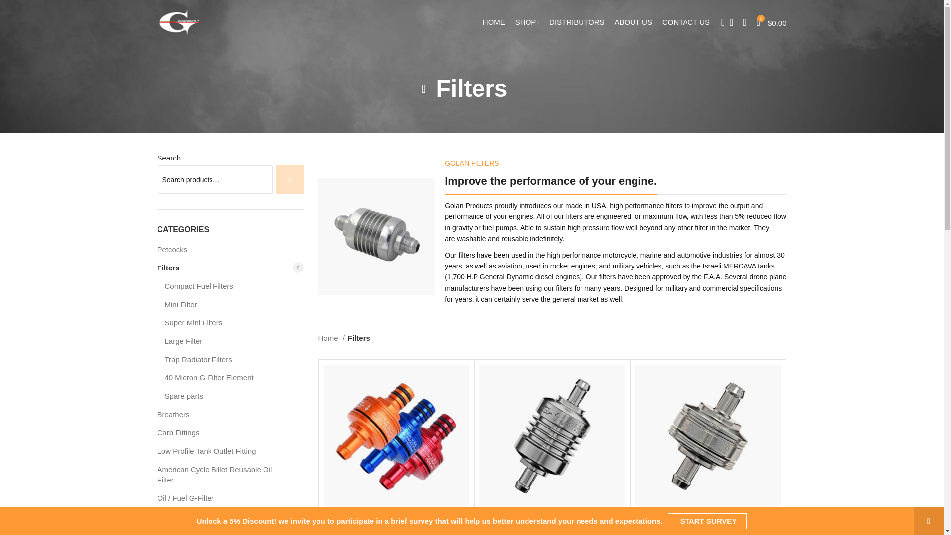 This screenshot has height=535, width=951. Describe the element at coordinates (228, 304) in the screenshot. I see `Mini Filter` at that location.